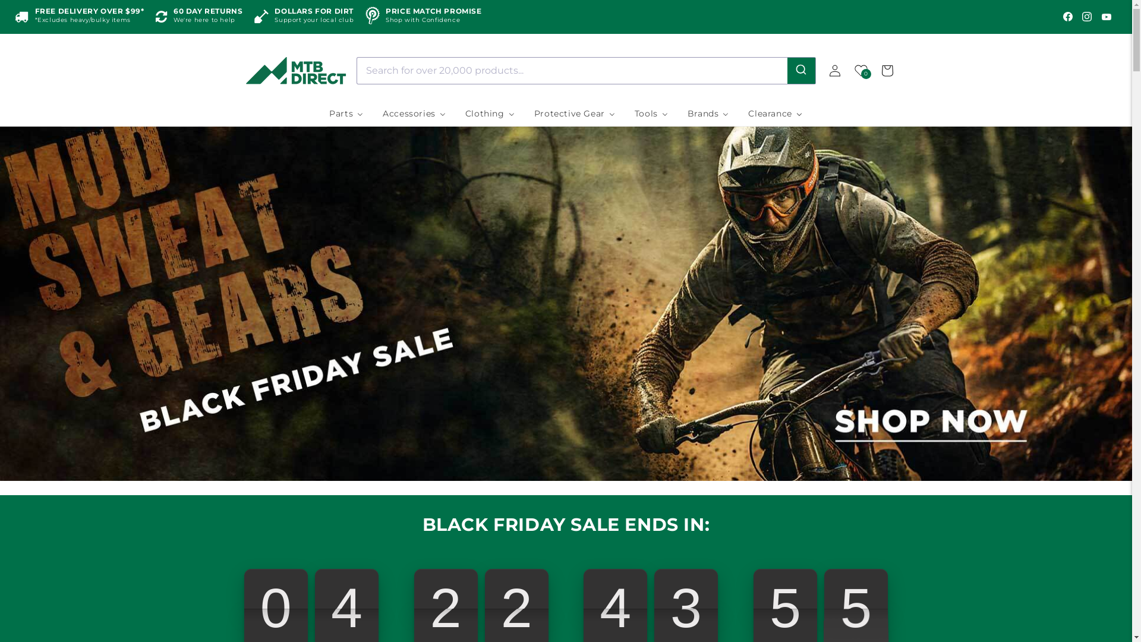  I want to click on FREE DELIVERY OVER $99*
*Excludes heavy/bulky items, so click(80, 17).